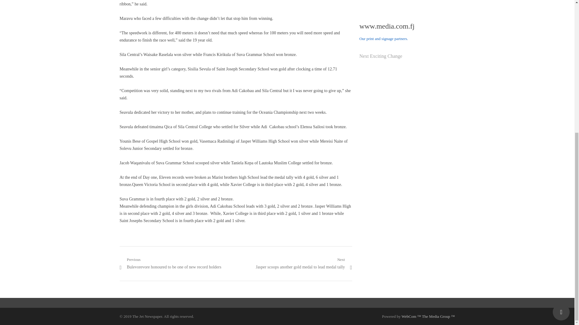 This screenshot has height=325, width=579. I want to click on scroll to top, so click(561, 90).